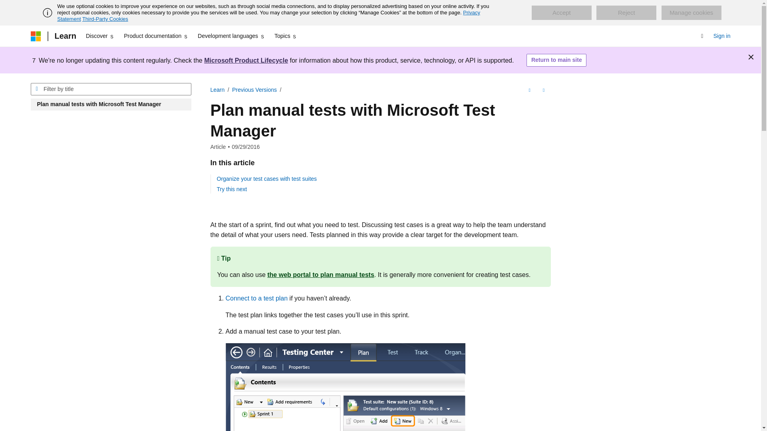  Describe the element at coordinates (691, 13) in the screenshot. I see `Manage cookies` at that location.